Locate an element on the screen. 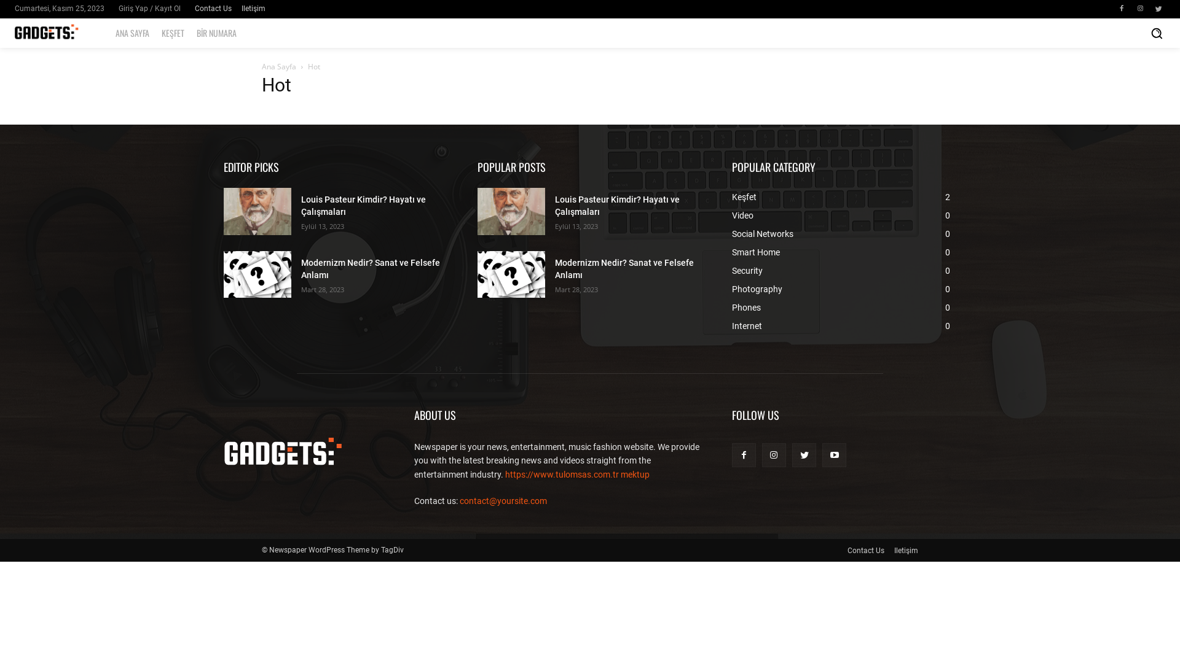 The image size is (1180, 663). Contact Us is located at coordinates (866, 551).